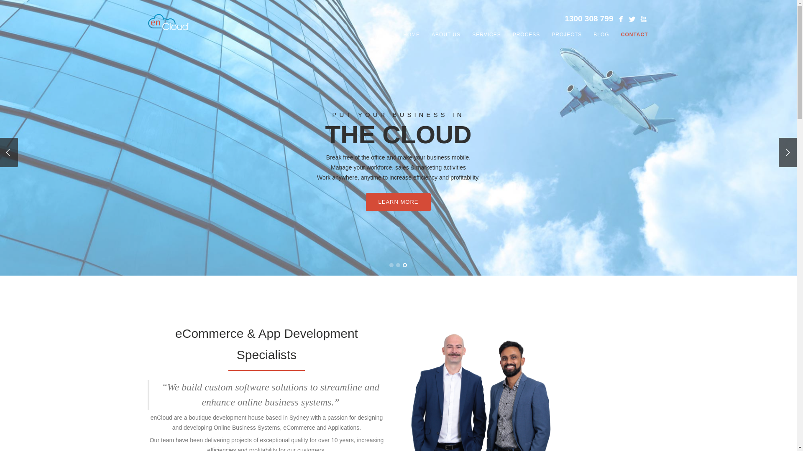  I want to click on SERVICES, so click(486, 35).